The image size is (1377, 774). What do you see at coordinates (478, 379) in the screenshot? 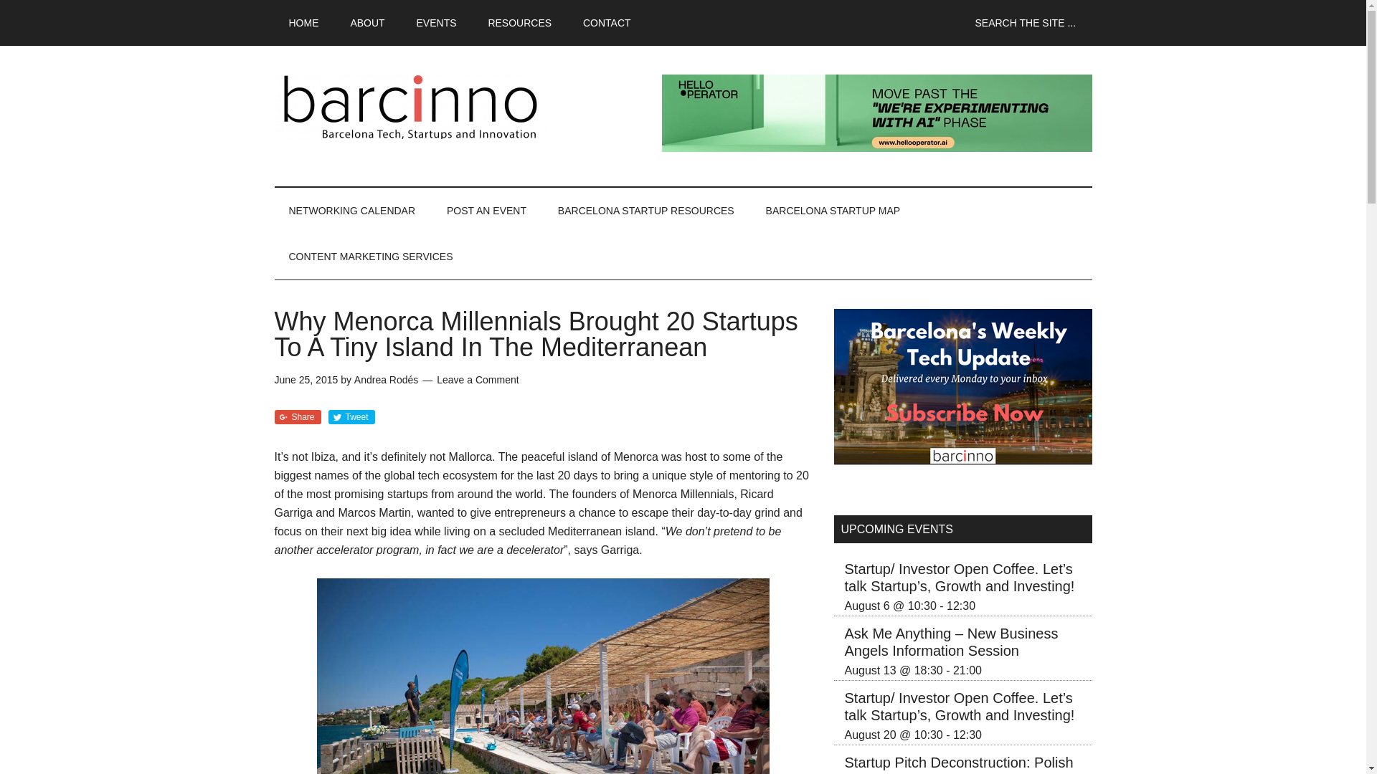
I see `Leave a Comment` at bounding box center [478, 379].